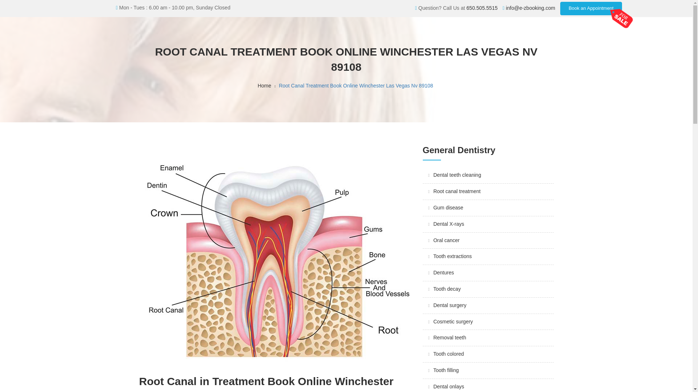 The width and height of the screenshot is (698, 392). Describe the element at coordinates (452, 256) in the screenshot. I see `Tooth extractions` at that location.